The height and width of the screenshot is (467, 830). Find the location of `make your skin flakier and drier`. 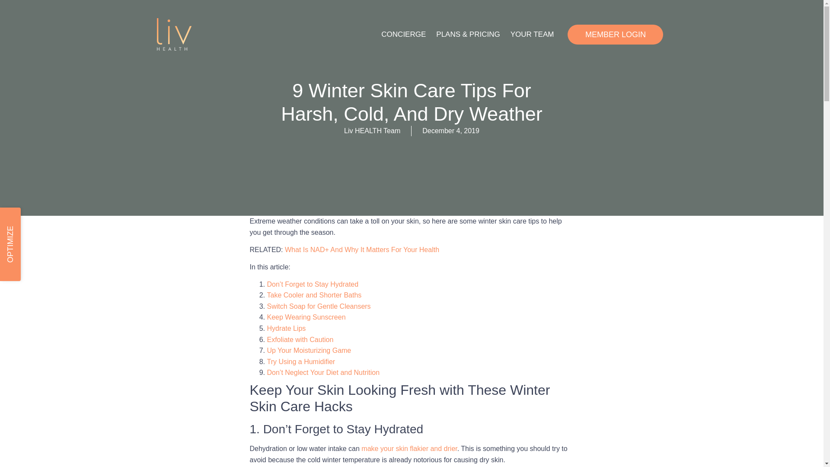

make your skin flakier and drier is located at coordinates (409, 449).